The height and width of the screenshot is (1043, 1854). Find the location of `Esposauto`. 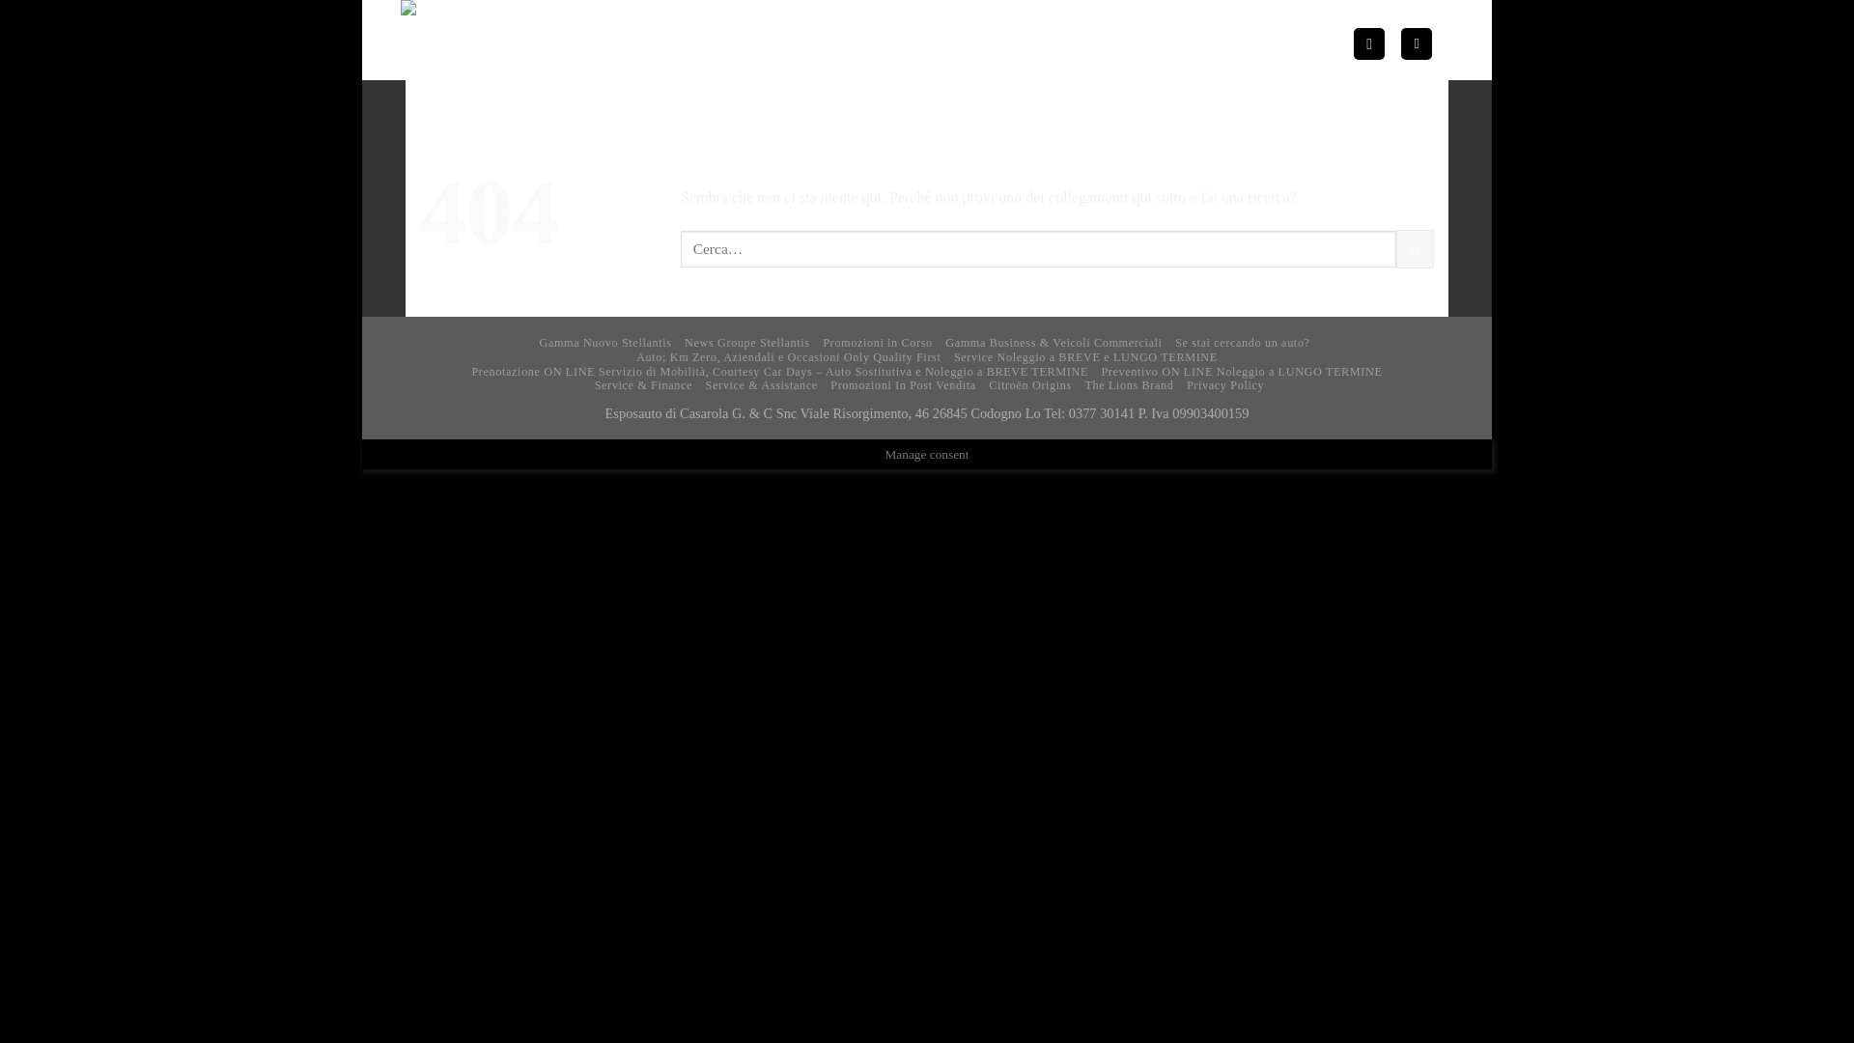

Esposauto is located at coordinates (593, 41).